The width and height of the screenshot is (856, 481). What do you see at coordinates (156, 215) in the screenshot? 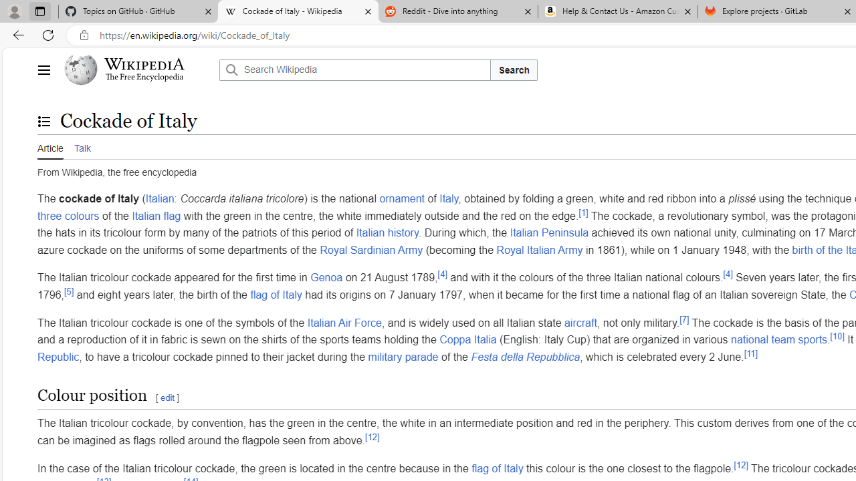
I see `Italian flag` at bounding box center [156, 215].